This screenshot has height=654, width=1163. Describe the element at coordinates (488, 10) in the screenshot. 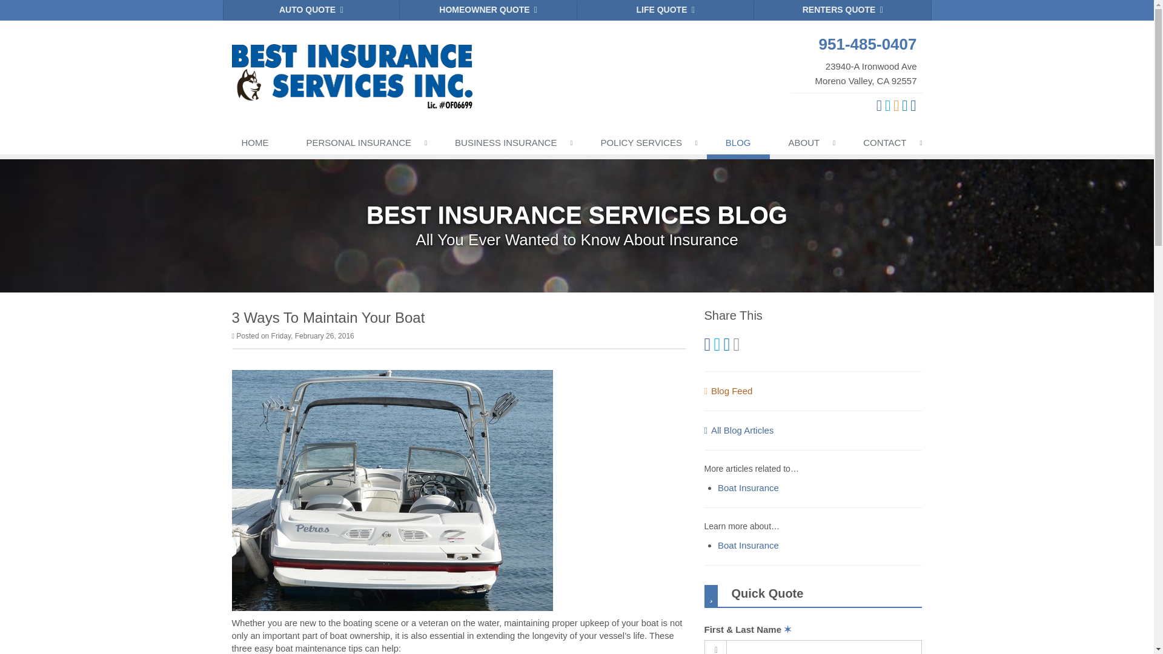

I see `HOMEOWNER QUOTE` at that location.